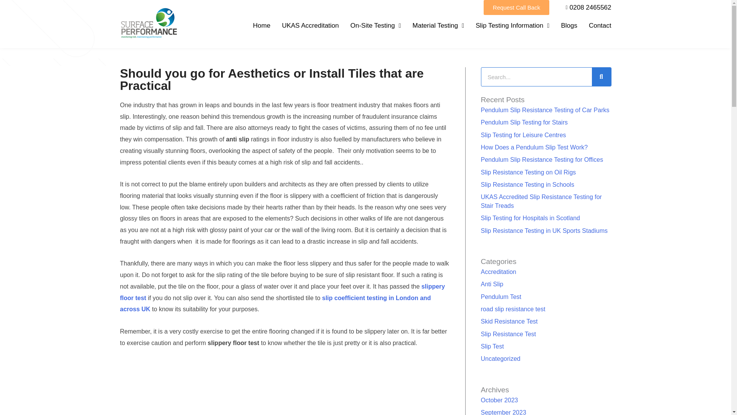 The image size is (737, 415). Describe the element at coordinates (516, 7) in the screenshot. I see `Request Call Back` at that location.